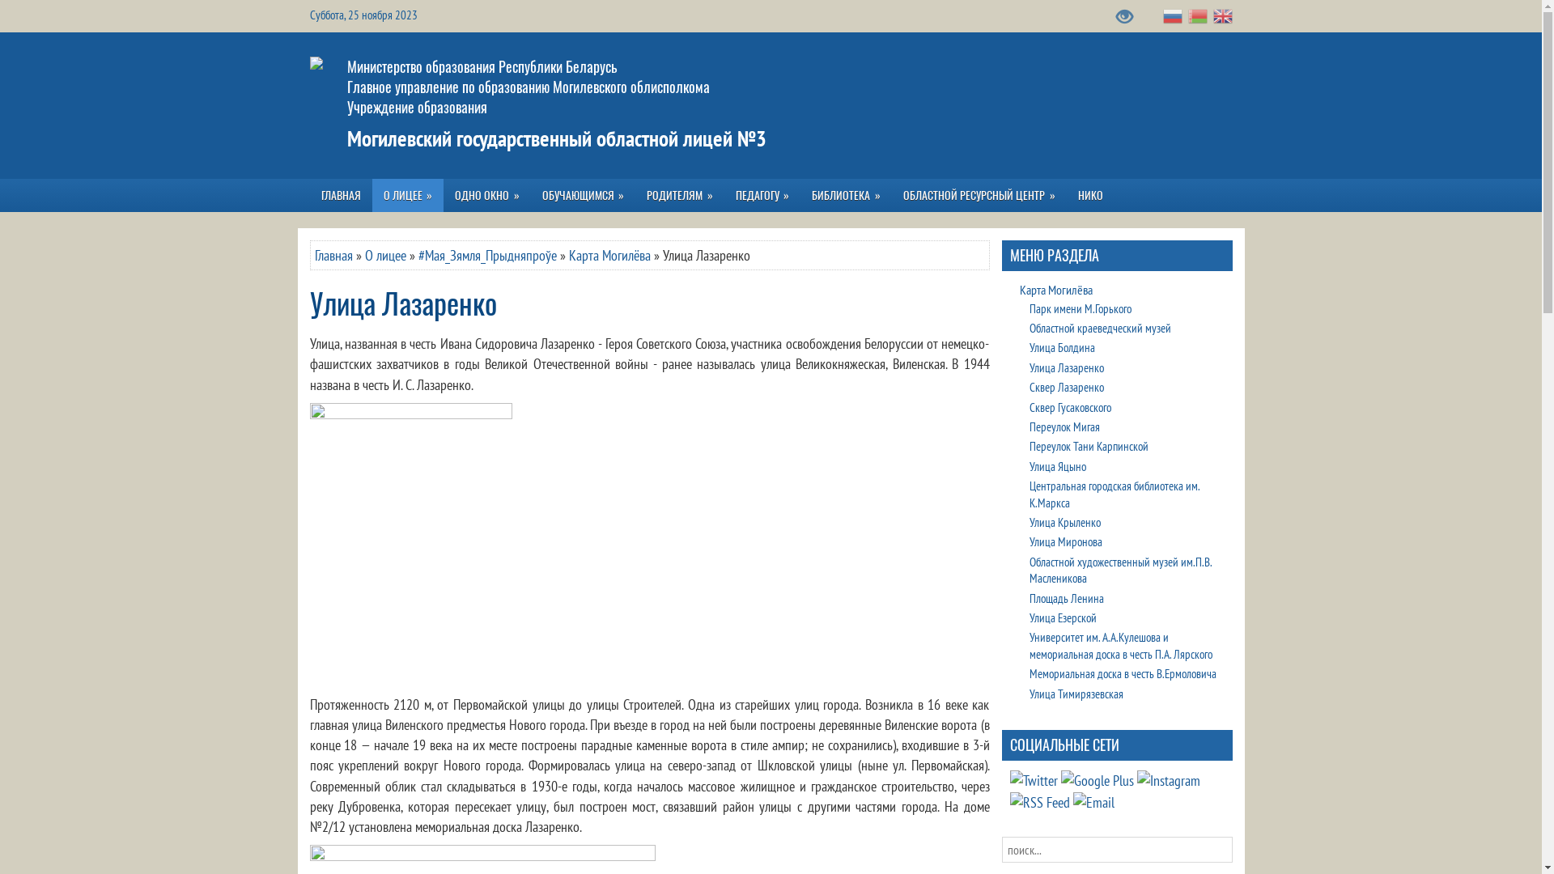 The height and width of the screenshot is (874, 1554). I want to click on Instagram, so click(1168, 780).